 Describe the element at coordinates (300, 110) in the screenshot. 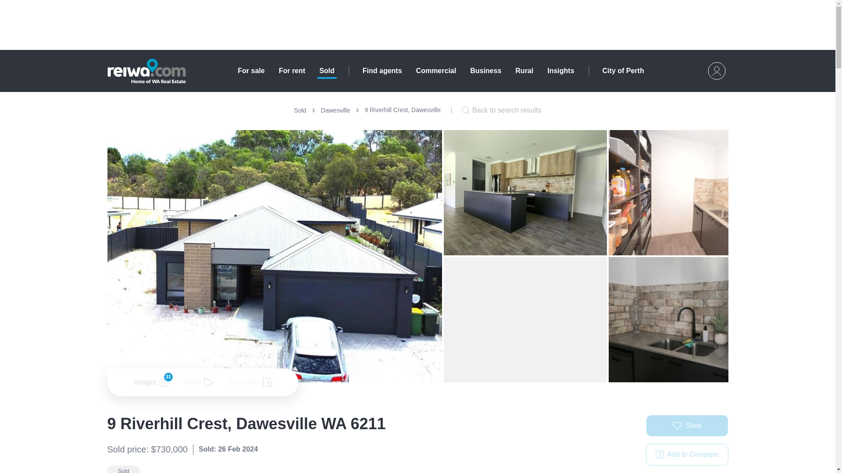

I see `Back to search results` at that location.